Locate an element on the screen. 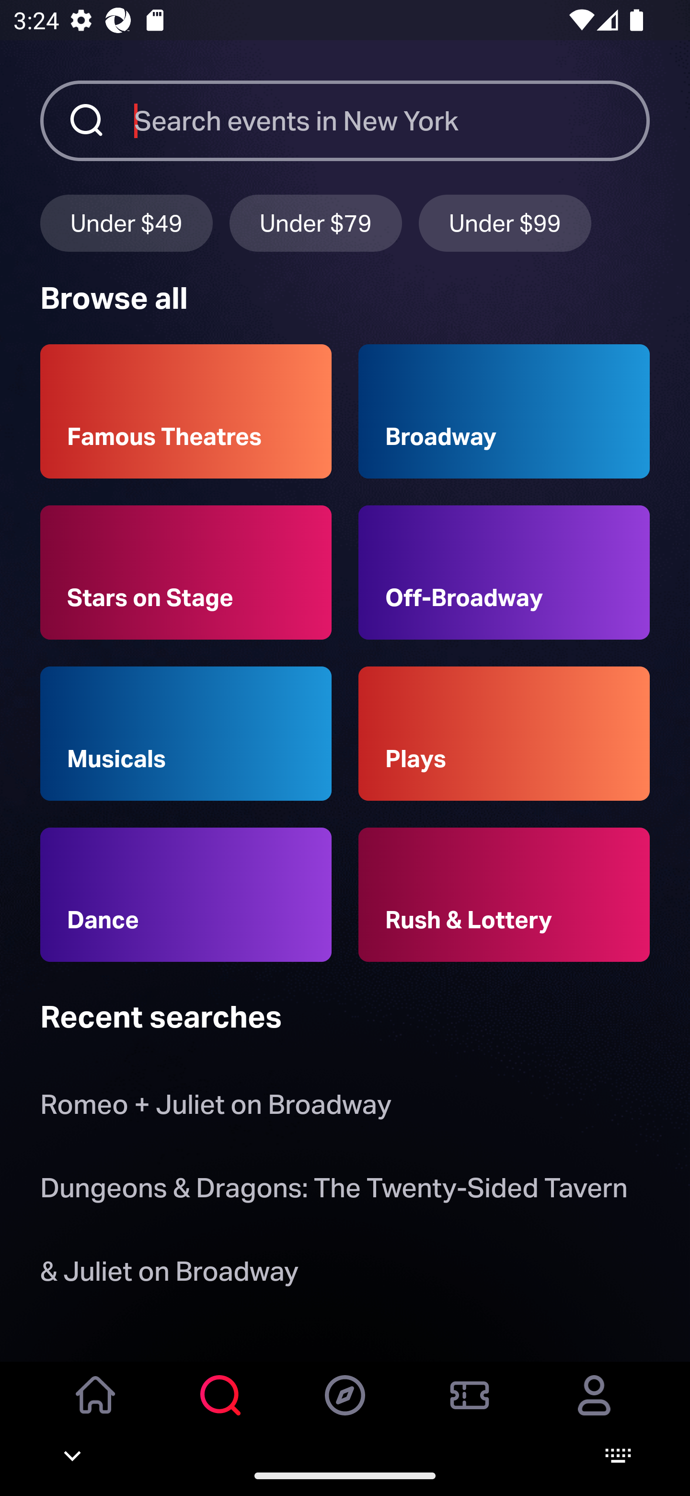 This screenshot has width=690, height=1496. Orders is located at coordinates (470, 1408).